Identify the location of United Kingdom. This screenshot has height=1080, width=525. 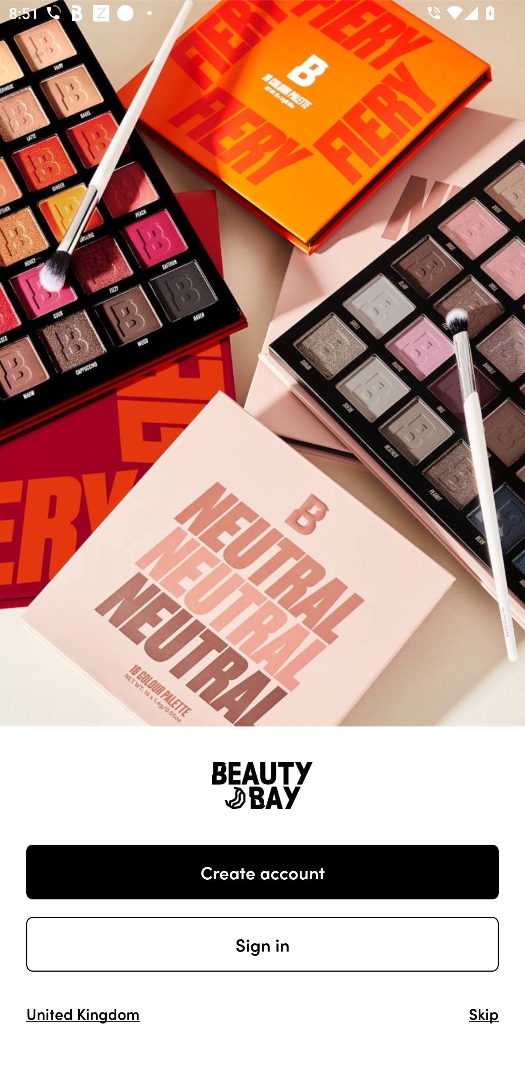
(83, 1013).